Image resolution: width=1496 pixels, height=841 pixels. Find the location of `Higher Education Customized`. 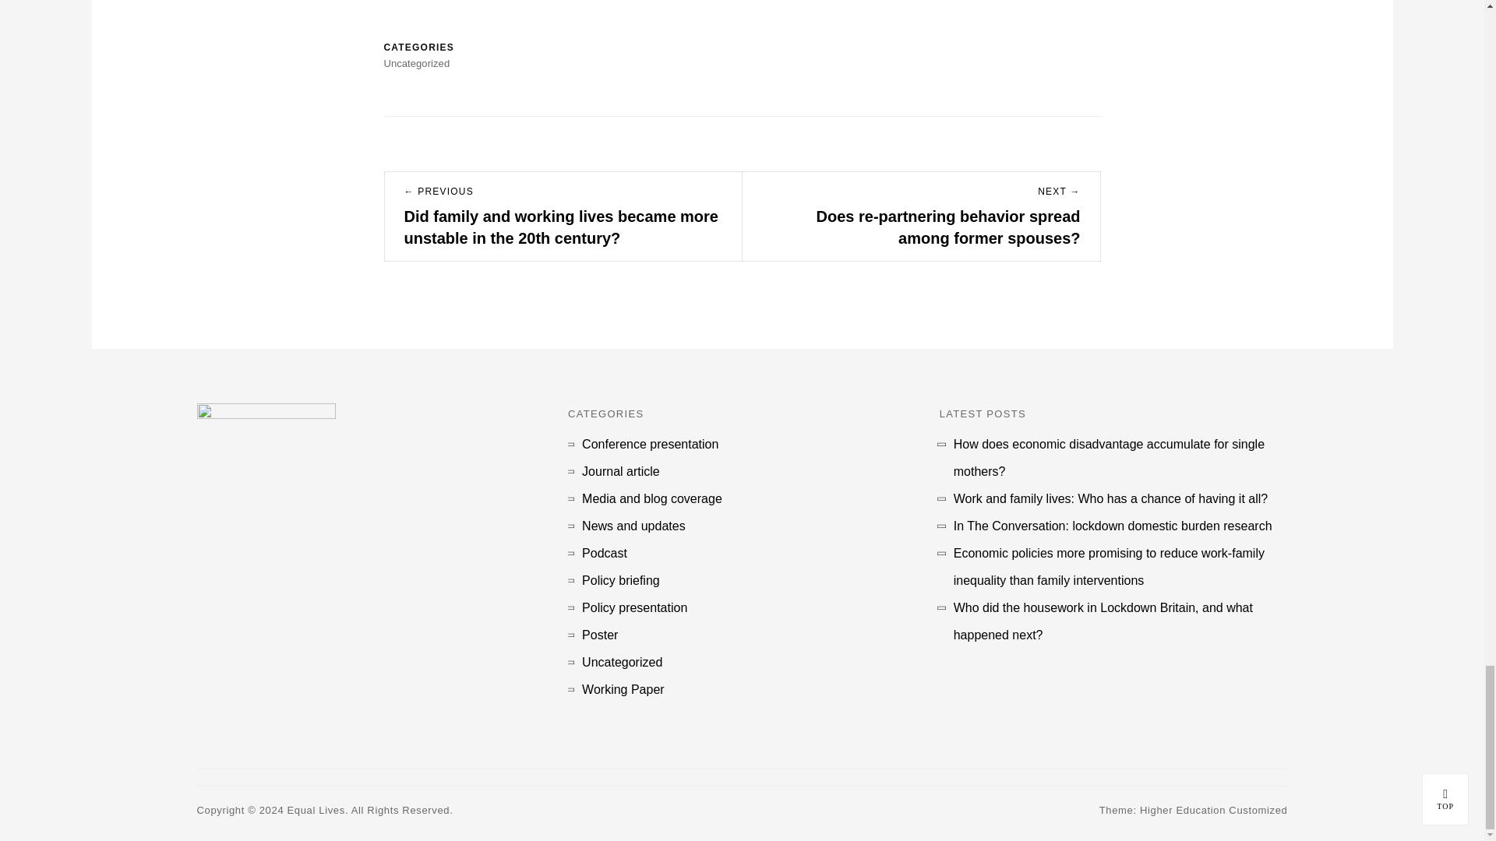

Higher Education Customized is located at coordinates (1214, 810).